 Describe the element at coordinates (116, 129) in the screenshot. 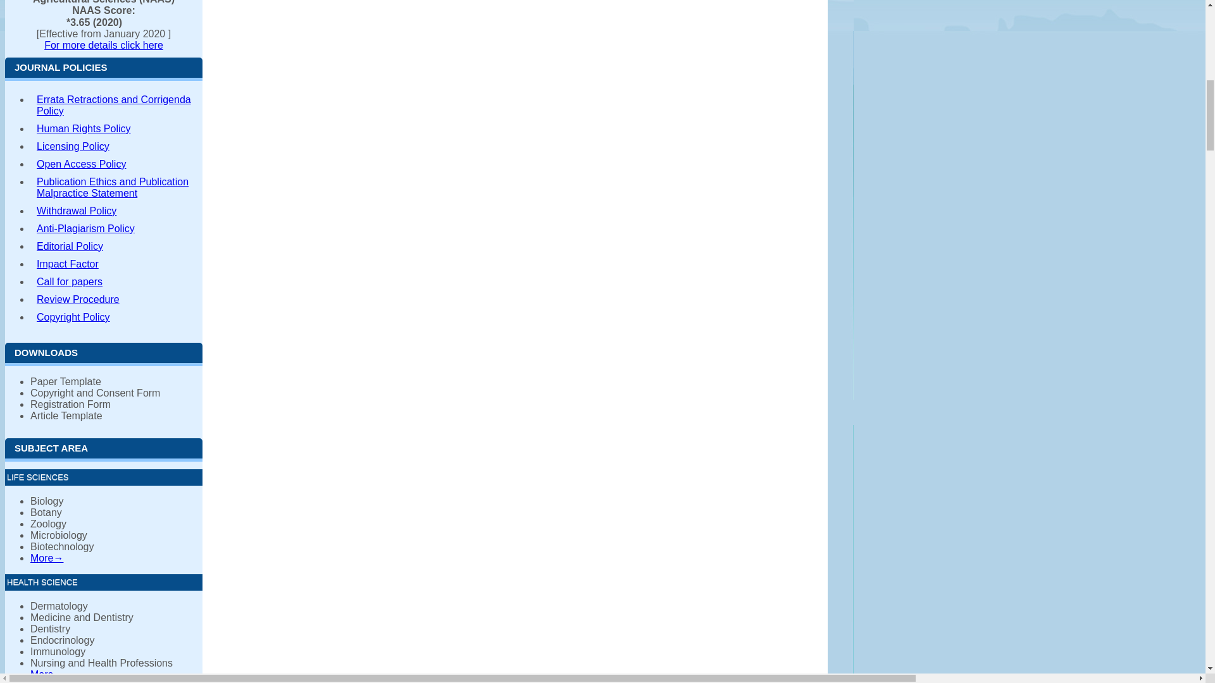

I see `Human Rights Policy` at that location.